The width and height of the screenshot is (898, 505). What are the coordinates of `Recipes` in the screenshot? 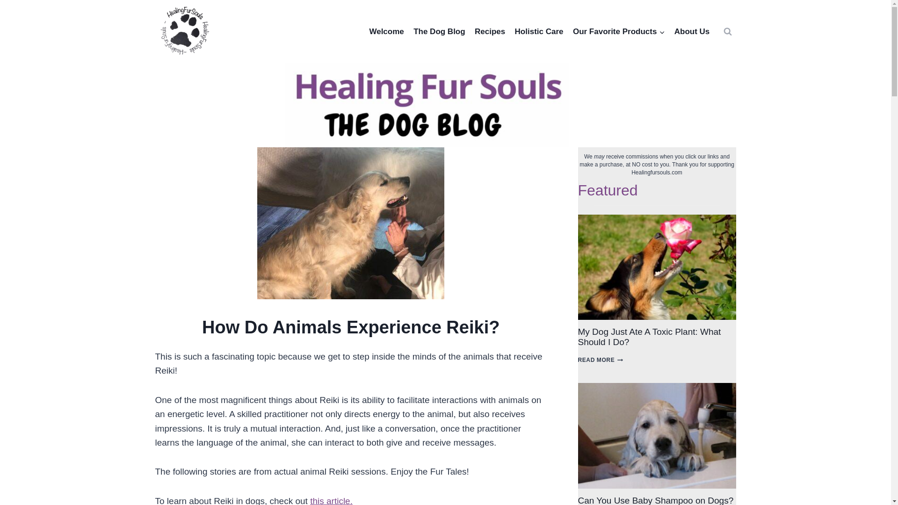 It's located at (490, 31).